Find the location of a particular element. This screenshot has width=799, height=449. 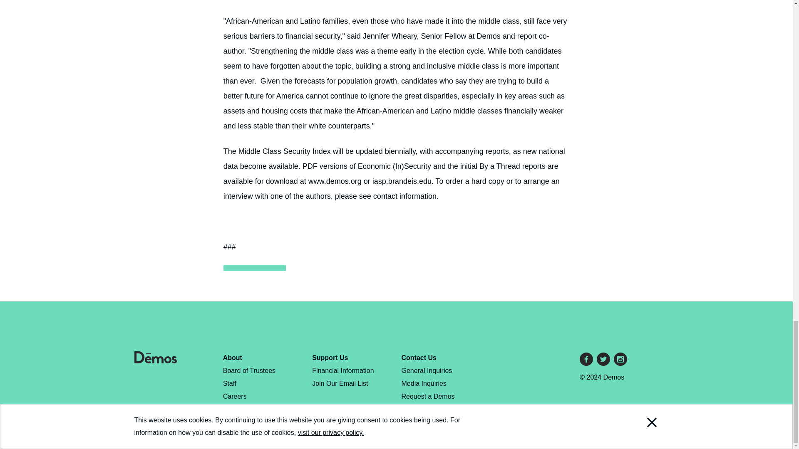

Facebook is located at coordinates (586, 359).